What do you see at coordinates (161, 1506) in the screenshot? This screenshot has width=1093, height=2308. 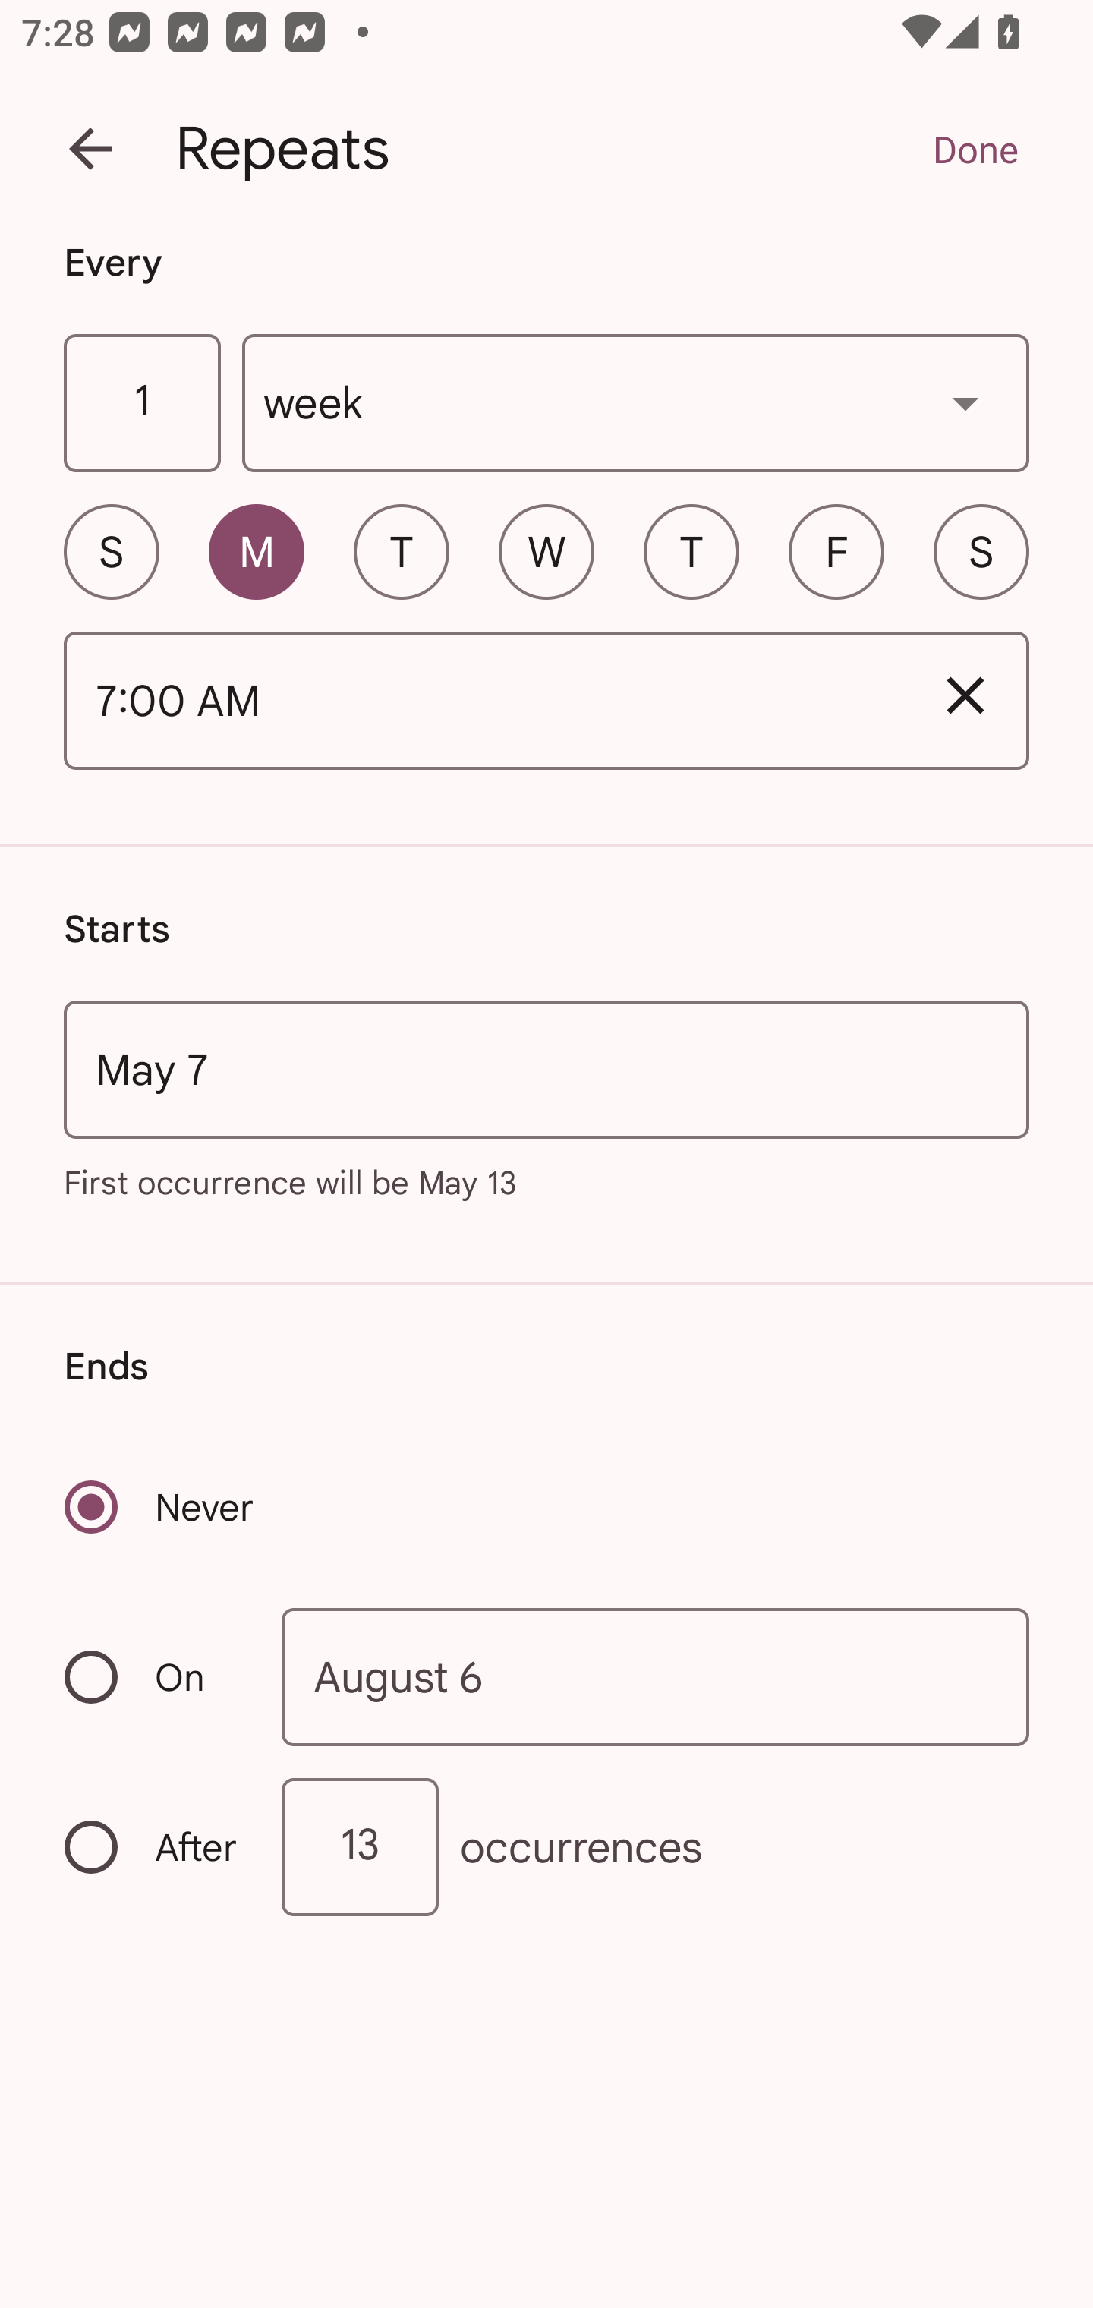 I see `Never Recurrence never ends` at bounding box center [161, 1506].